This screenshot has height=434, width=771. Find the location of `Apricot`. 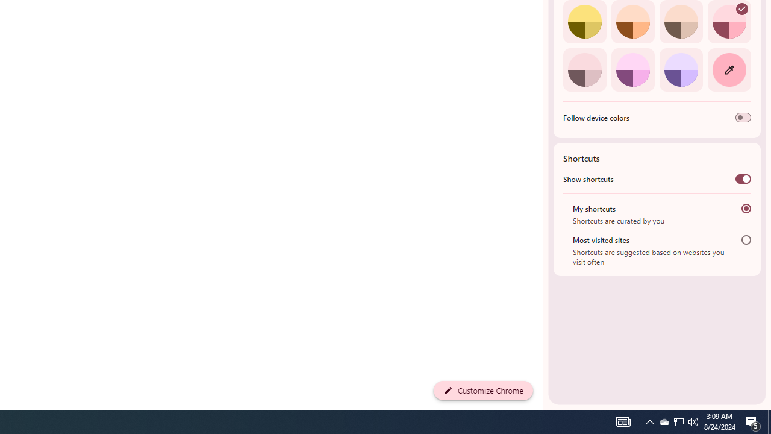

Apricot is located at coordinates (681, 22).